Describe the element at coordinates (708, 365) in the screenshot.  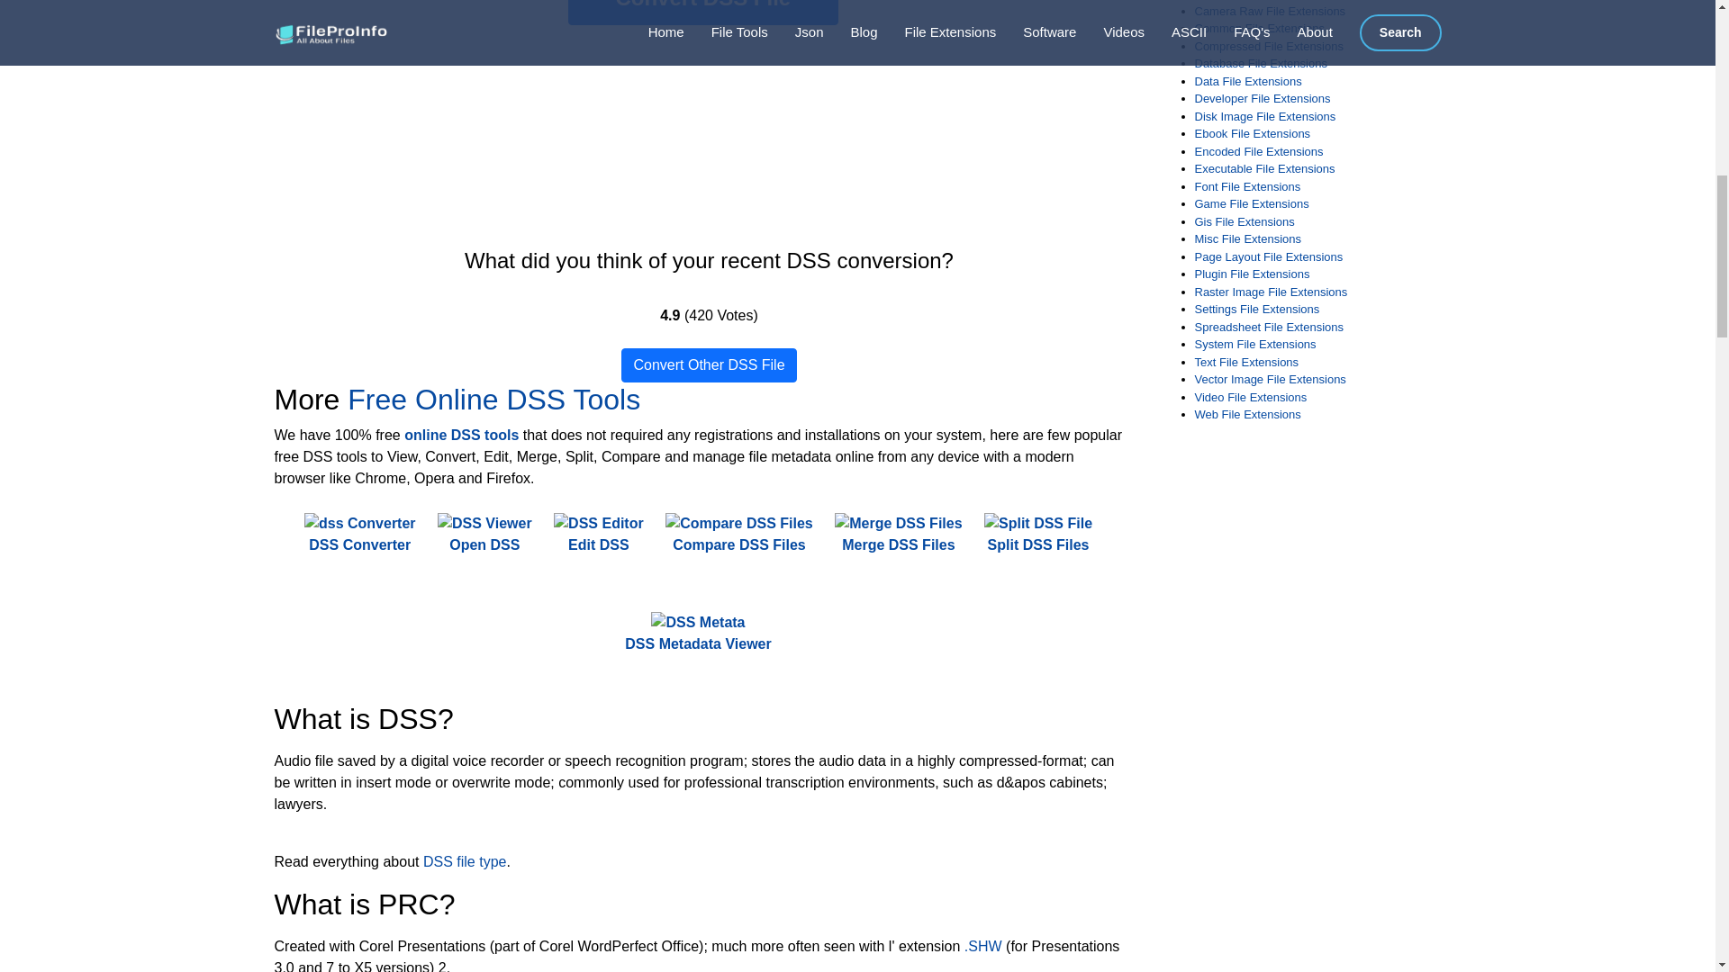
I see `Convert Other DSS File` at that location.